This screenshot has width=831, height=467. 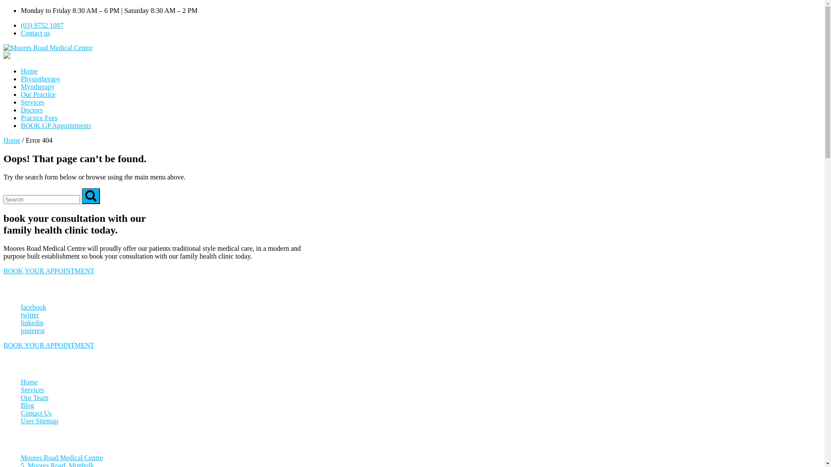 What do you see at coordinates (3, 7) in the screenshot?
I see `Skip to content` at bounding box center [3, 7].